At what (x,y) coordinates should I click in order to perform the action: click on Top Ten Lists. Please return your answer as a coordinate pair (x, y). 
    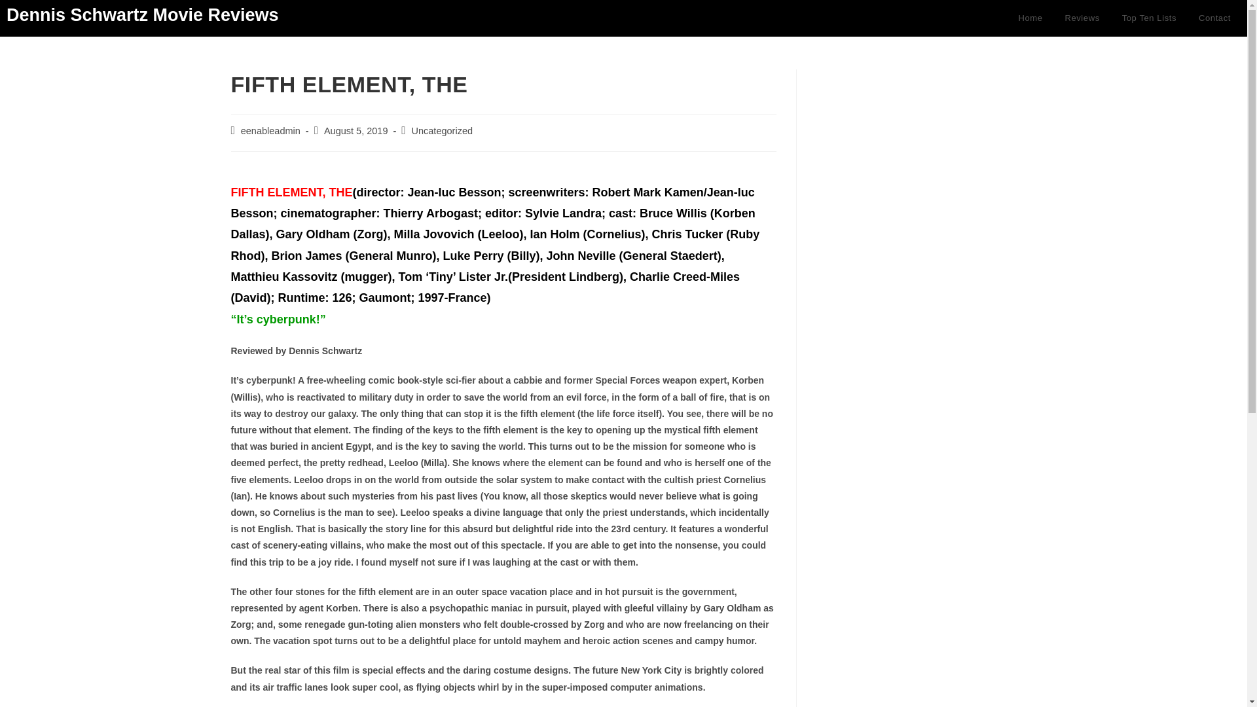
    Looking at the image, I should click on (1150, 18).